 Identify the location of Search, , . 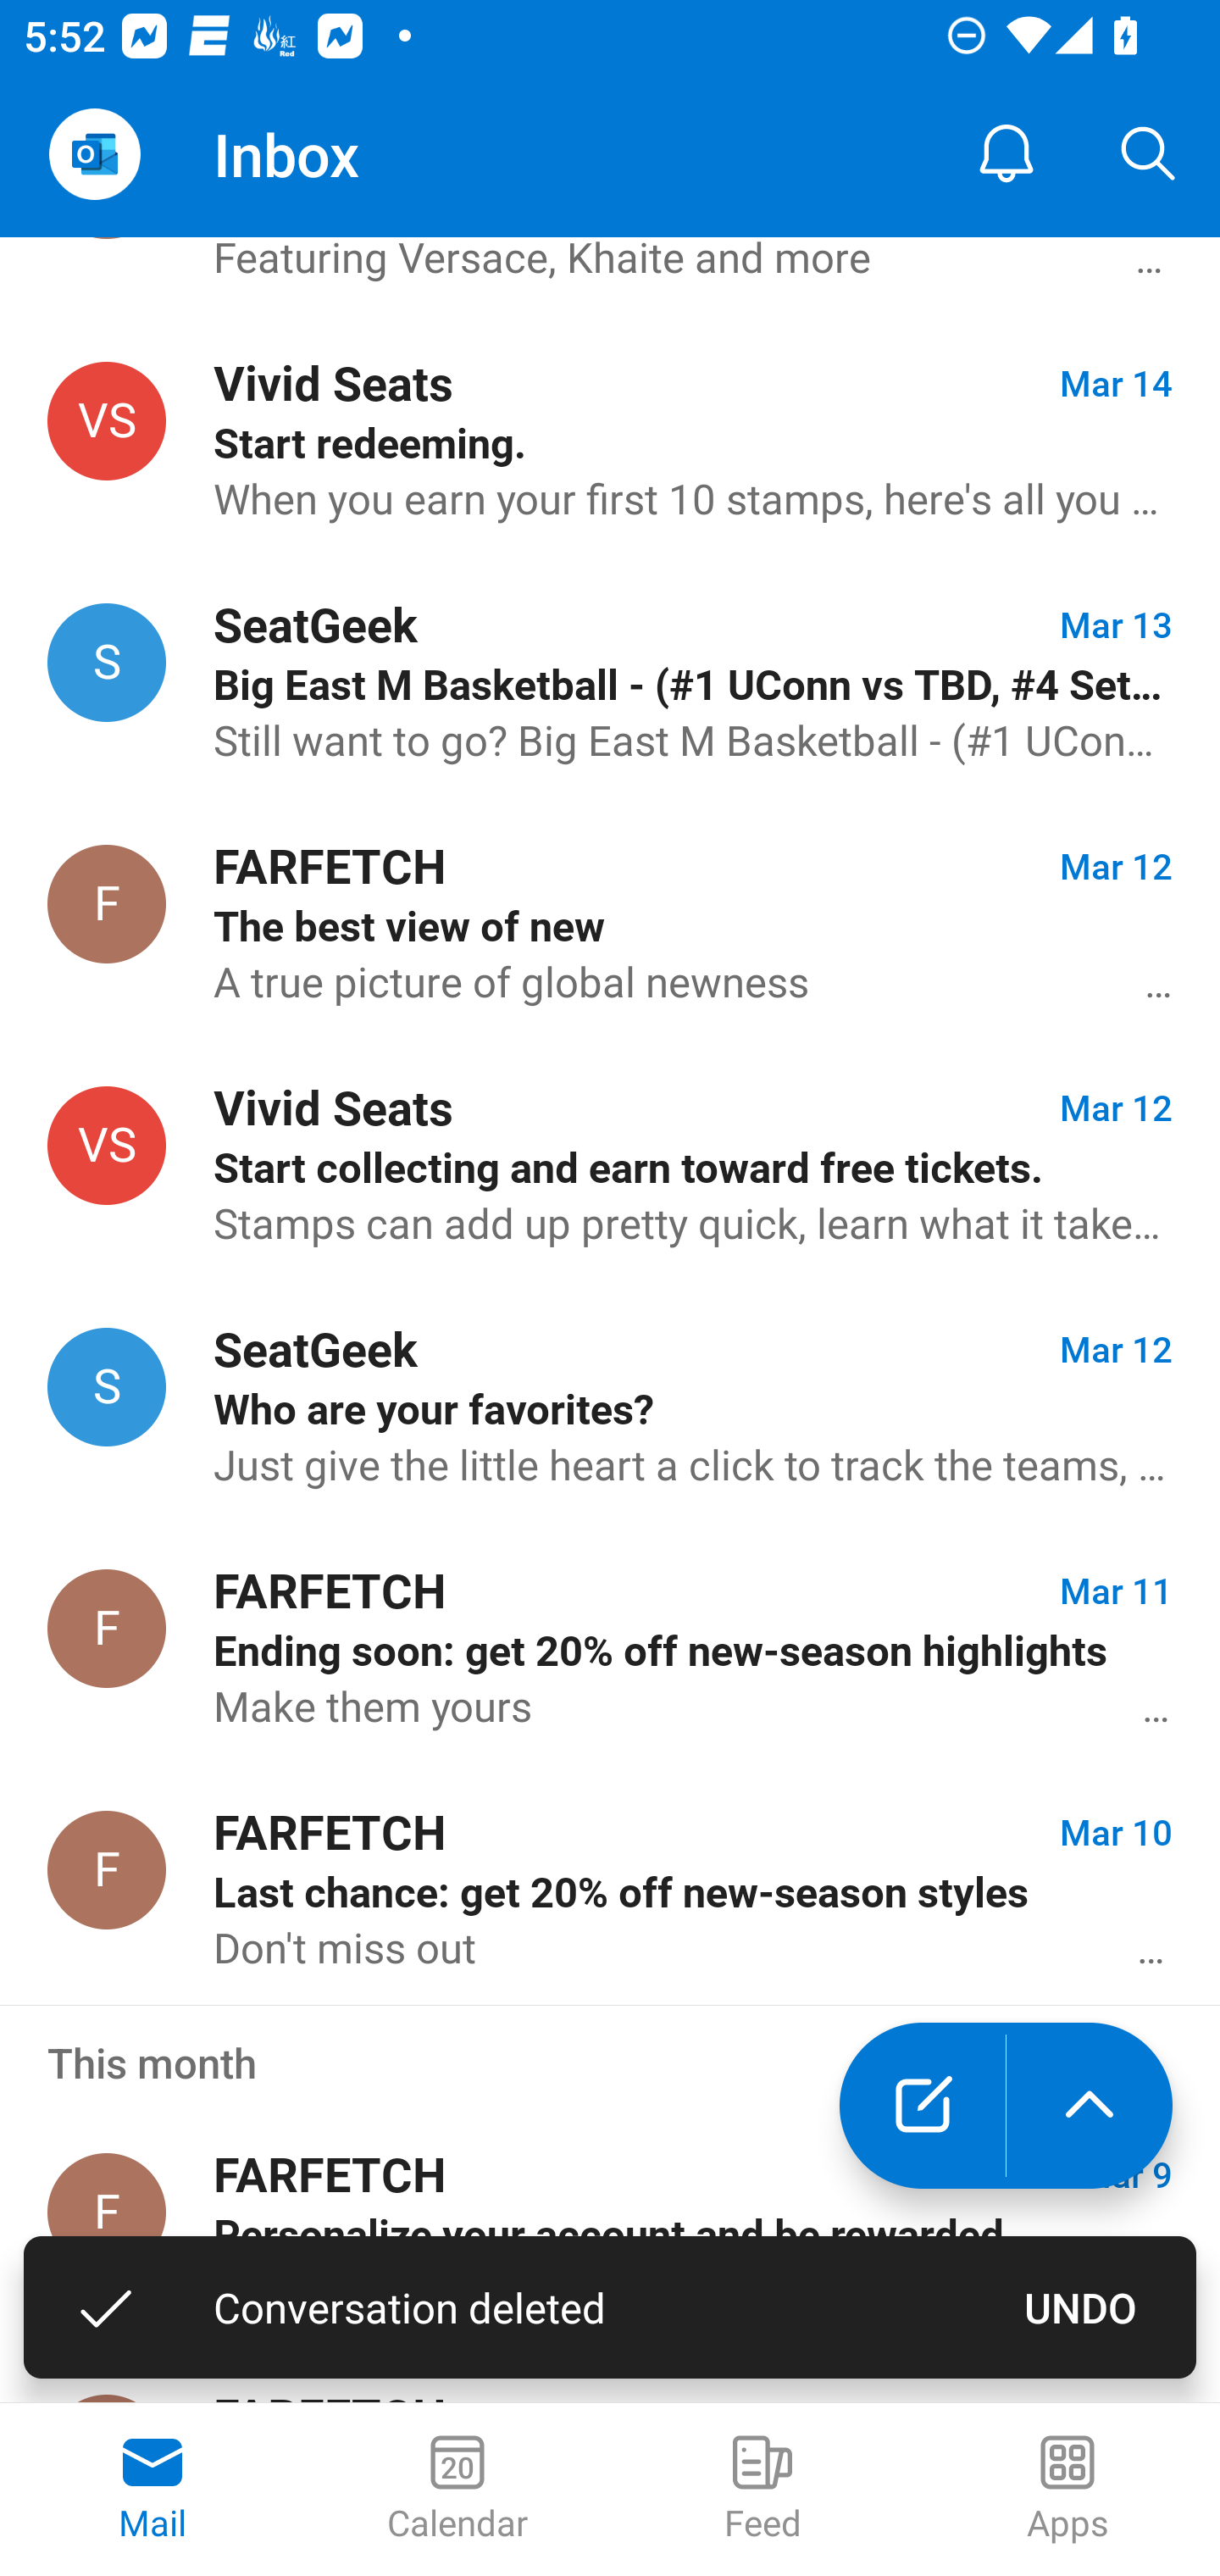
(1149, 154).